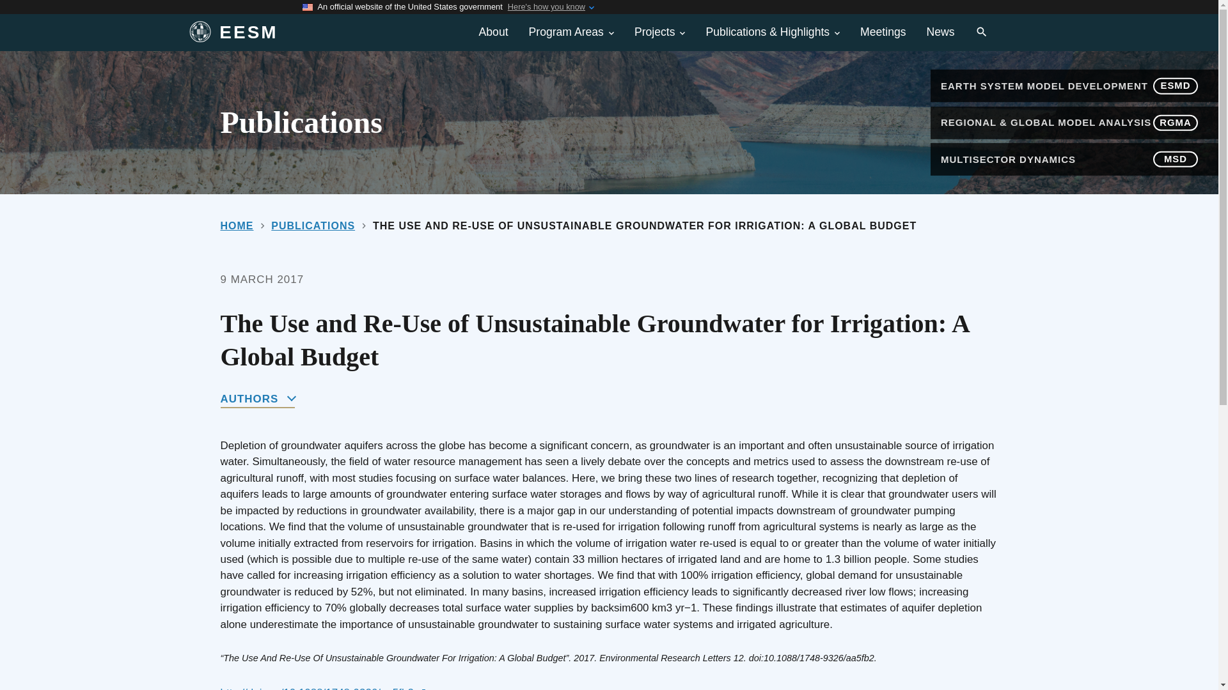 The width and height of the screenshot is (1228, 690). I want to click on News, so click(940, 32).